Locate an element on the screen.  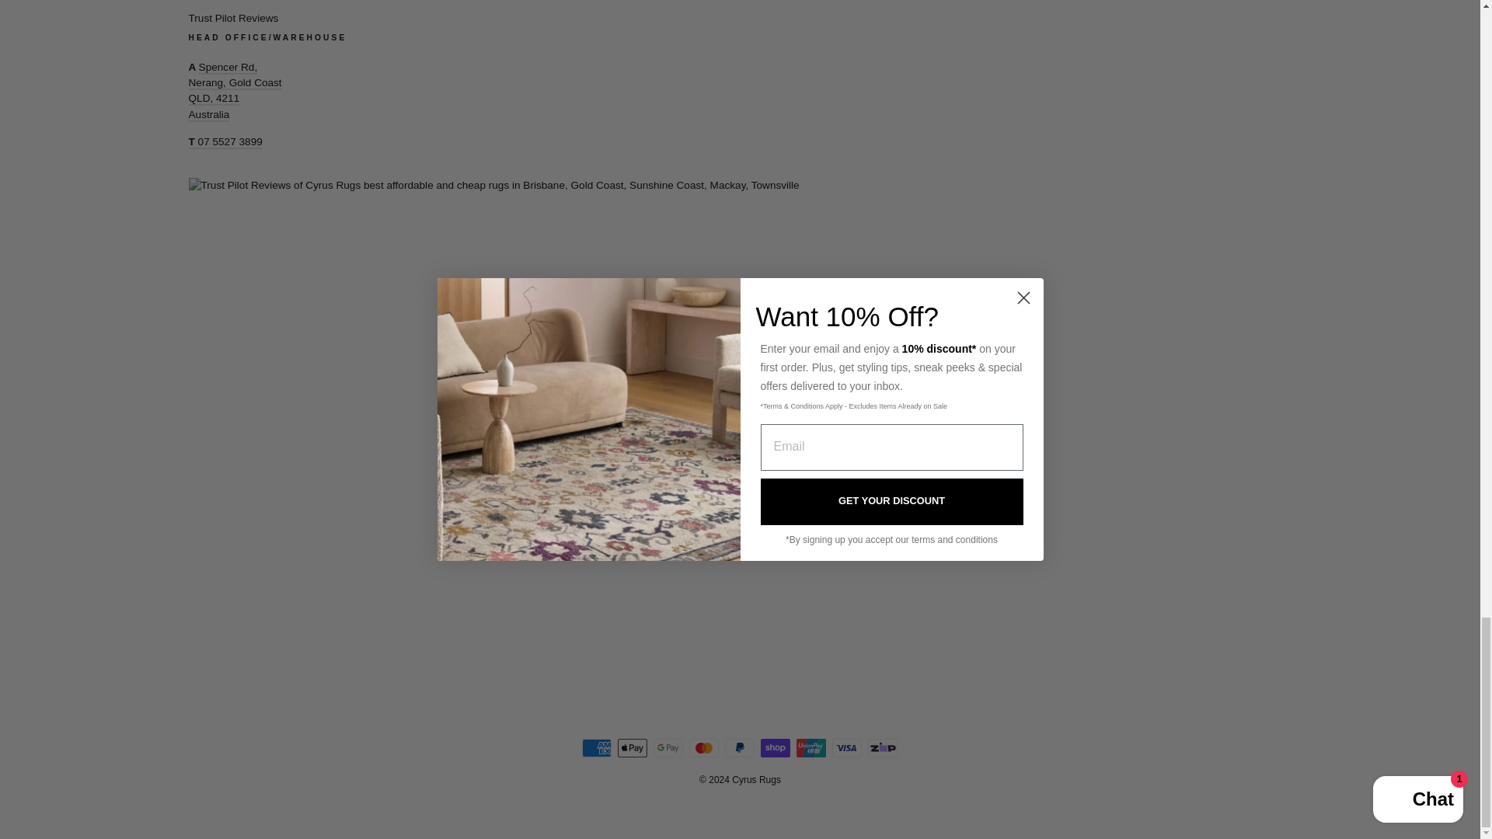
Directions is located at coordinates (235, 91).